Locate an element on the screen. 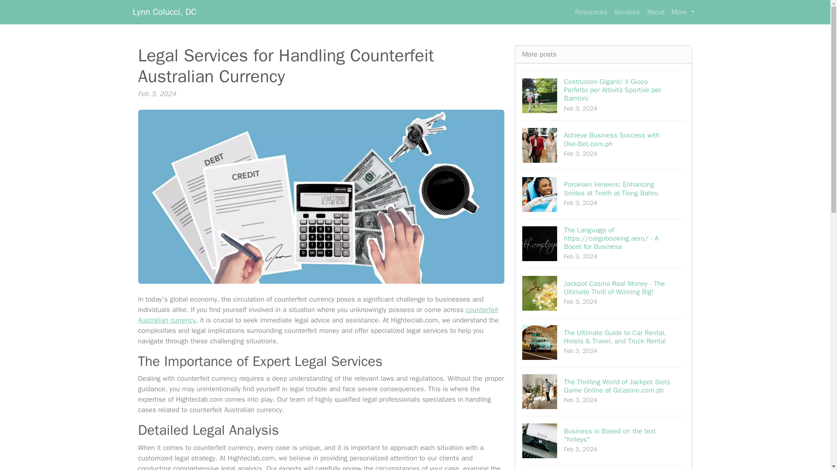  counterfeit Australian currency is located at coordinates (591, 12).